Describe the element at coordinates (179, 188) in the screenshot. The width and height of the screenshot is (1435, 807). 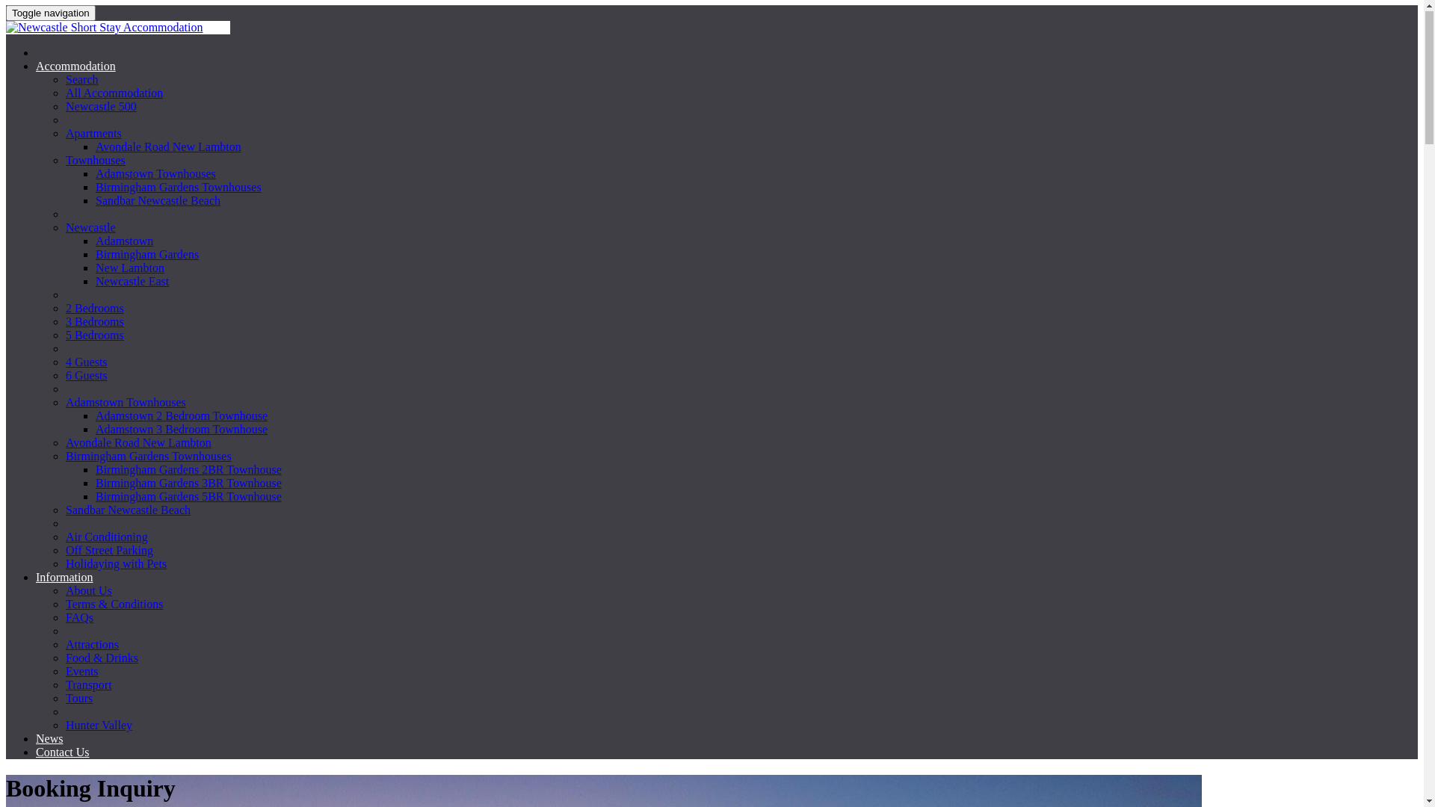
I see `Birmingham Gardens Townhouses` at that location.